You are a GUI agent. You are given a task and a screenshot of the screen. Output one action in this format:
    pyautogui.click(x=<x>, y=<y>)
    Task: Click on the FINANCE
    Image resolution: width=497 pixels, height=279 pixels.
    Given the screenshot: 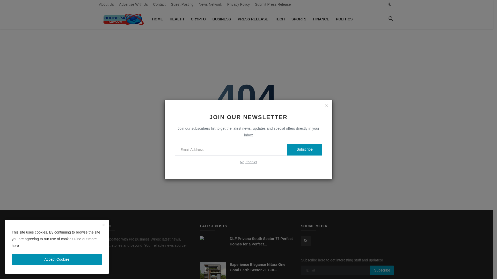 What is the action you would take?
    pyautogui.click(x=321, y=19)
    